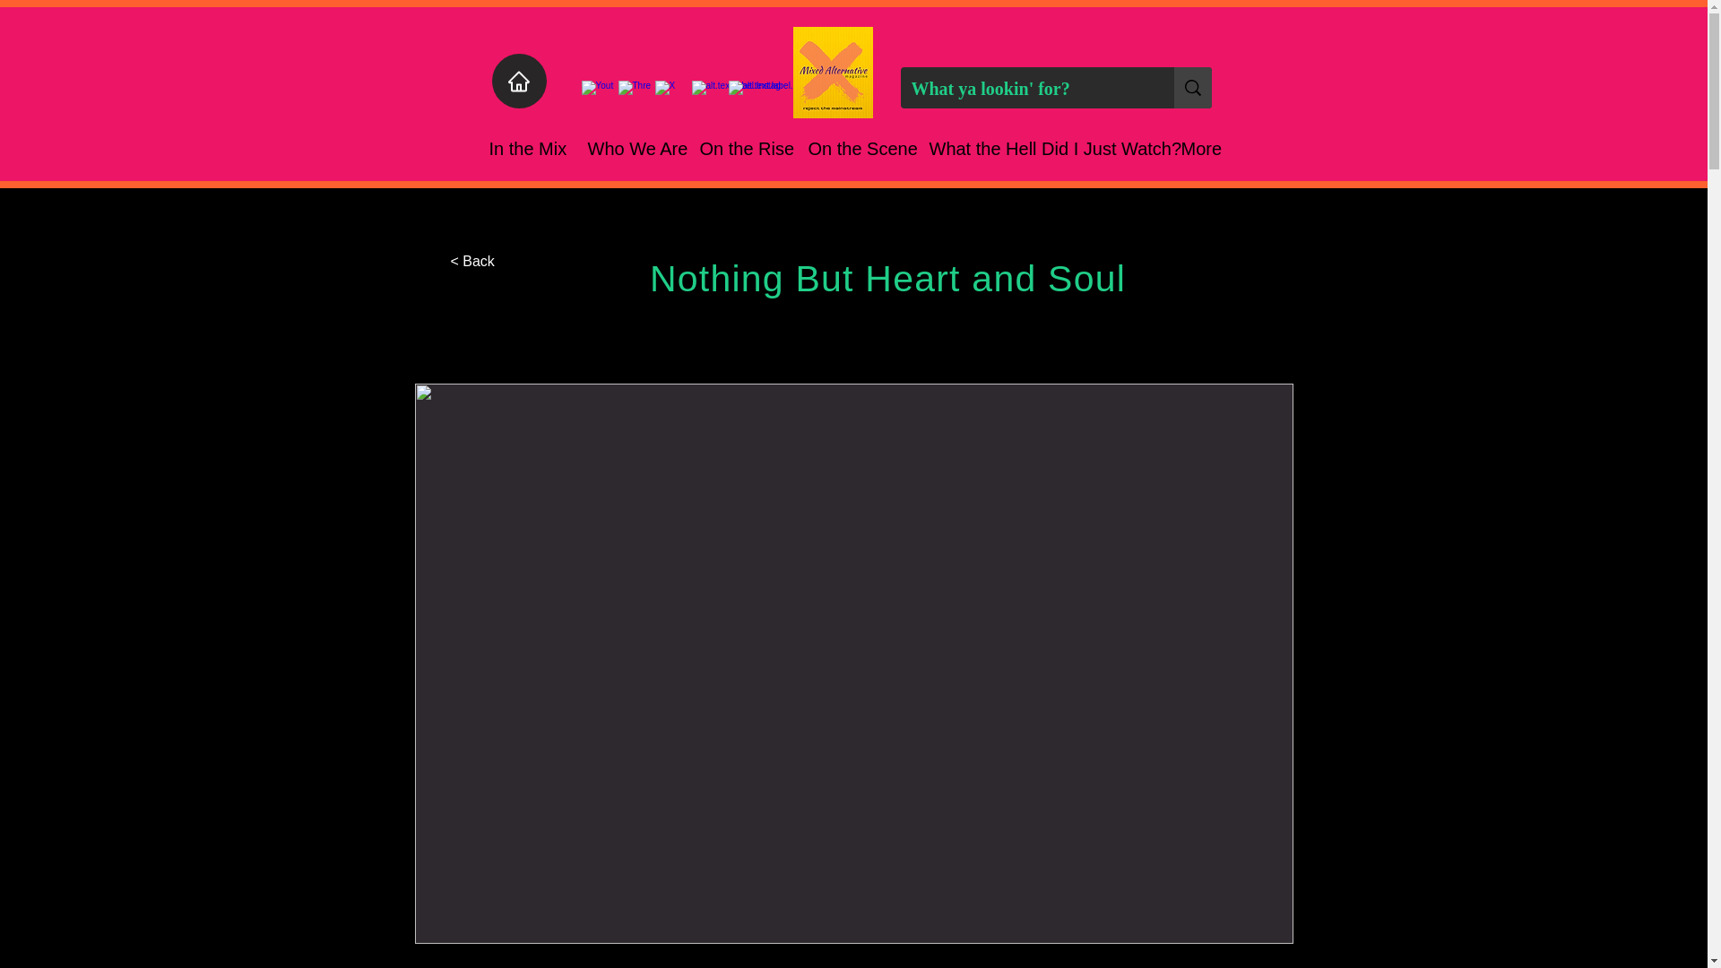 The image size is (1721, 968). I want to click on Who We Are, so click(629, 148).